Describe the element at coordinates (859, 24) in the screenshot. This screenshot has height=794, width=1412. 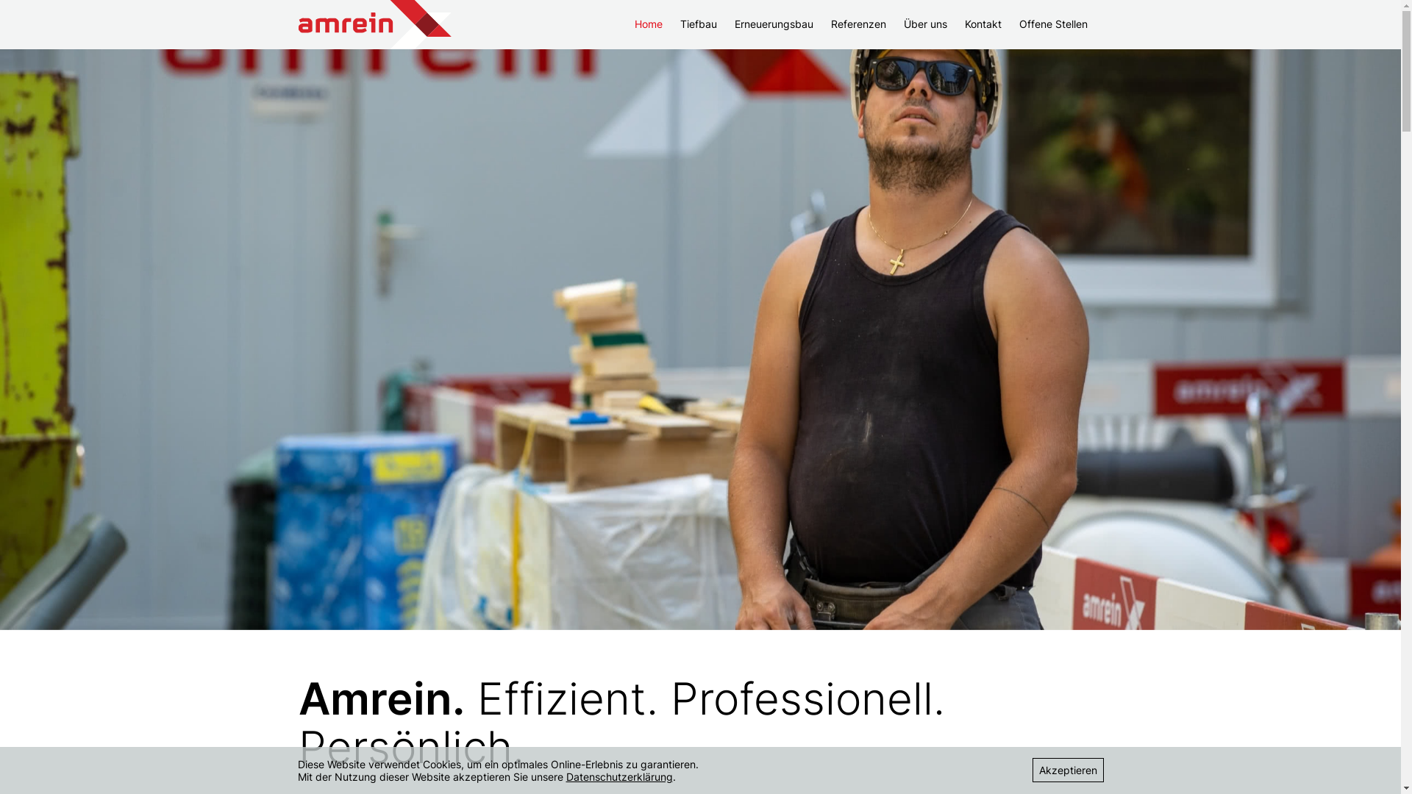
I see `Referenzen` at that location.